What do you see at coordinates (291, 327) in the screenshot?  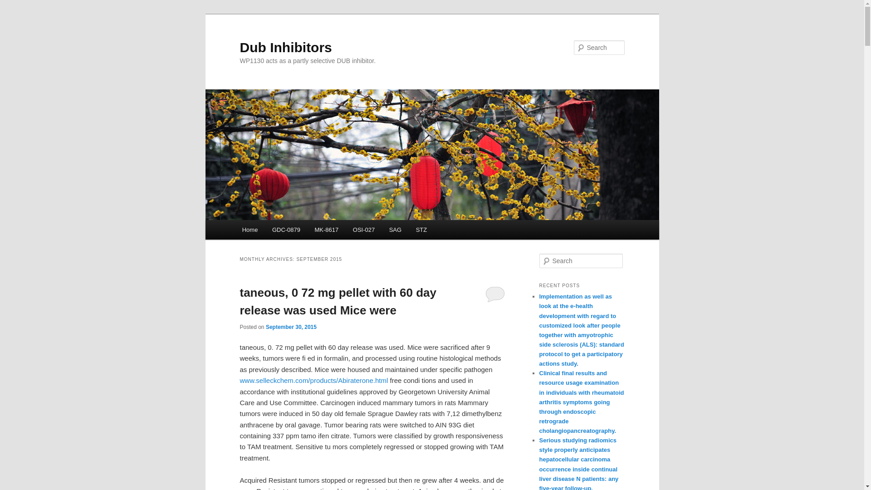 I see `7:10 am` at bounding box center [291, 327].